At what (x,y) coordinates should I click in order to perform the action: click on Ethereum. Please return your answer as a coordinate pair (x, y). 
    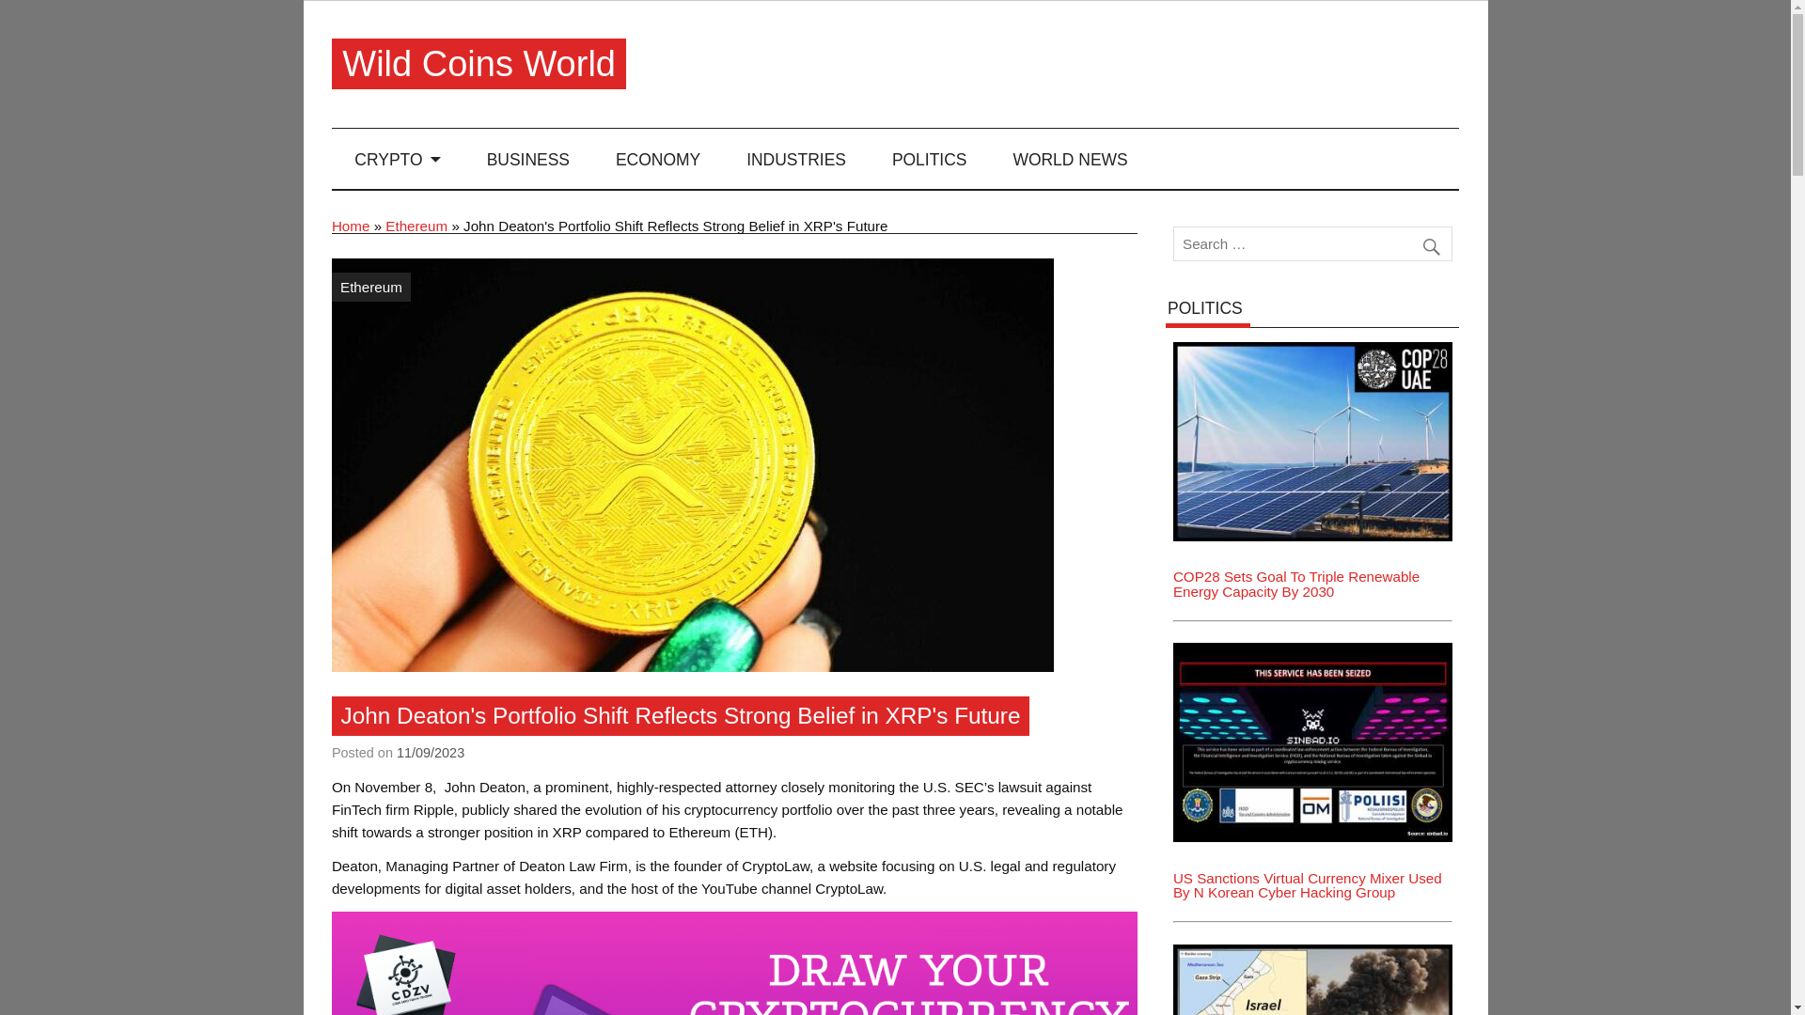
    Looking at the image, I should click on (416, 226).